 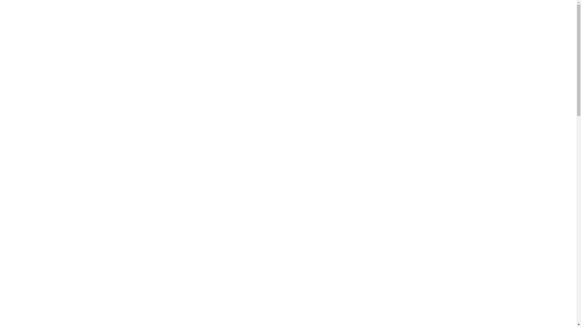 What do you see at coordinates (428, 11) in the screenshot?
I see `PORCELAIN PAVERS & POOL COPING` at bounding box center [428, 11].